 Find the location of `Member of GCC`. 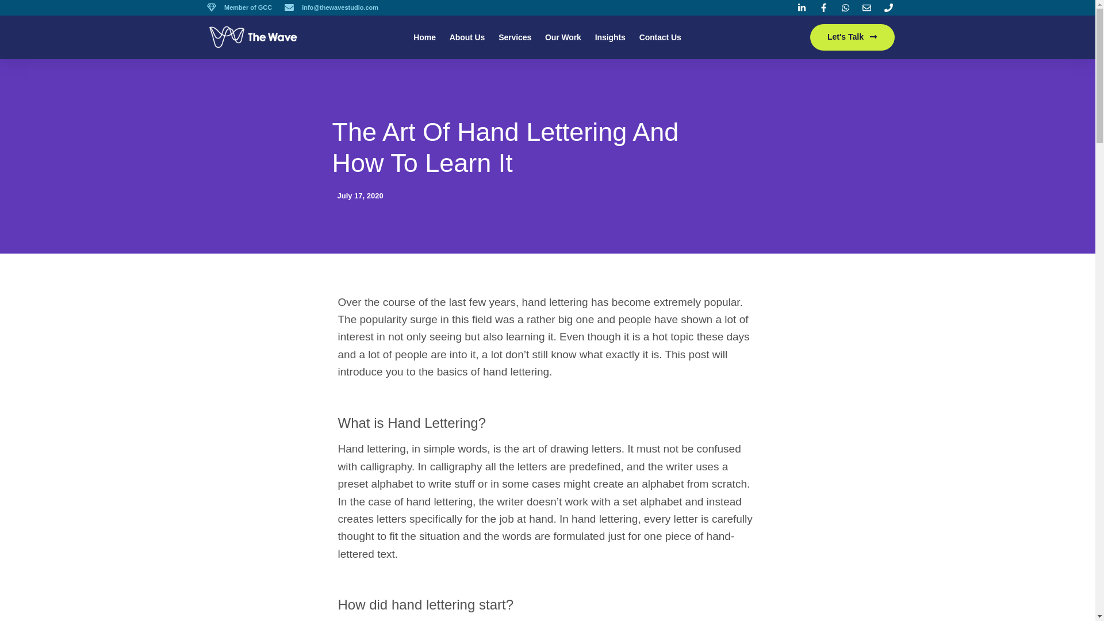

Member of GCC is located at coordinates (239, 7).